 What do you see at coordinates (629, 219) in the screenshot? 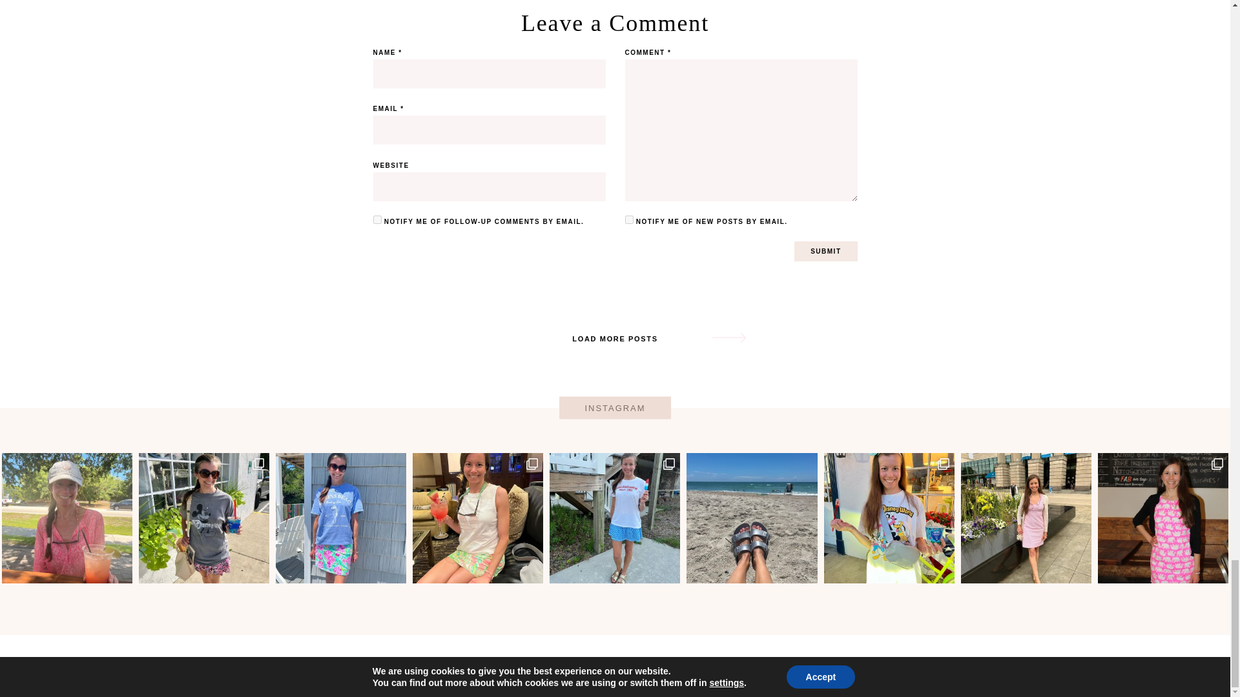
I see `subscribe` at bounding box center [629, 219].